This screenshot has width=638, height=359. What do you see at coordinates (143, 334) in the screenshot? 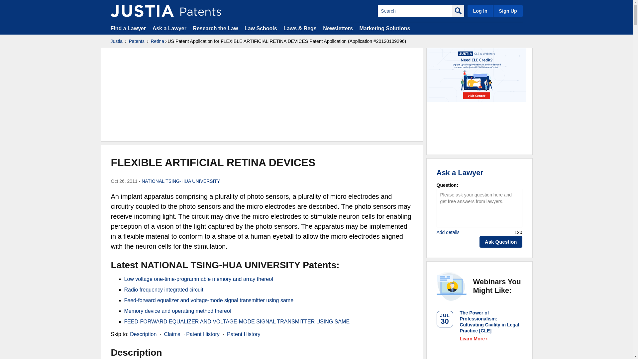
I see `Description` at bounding box center [143, 334].